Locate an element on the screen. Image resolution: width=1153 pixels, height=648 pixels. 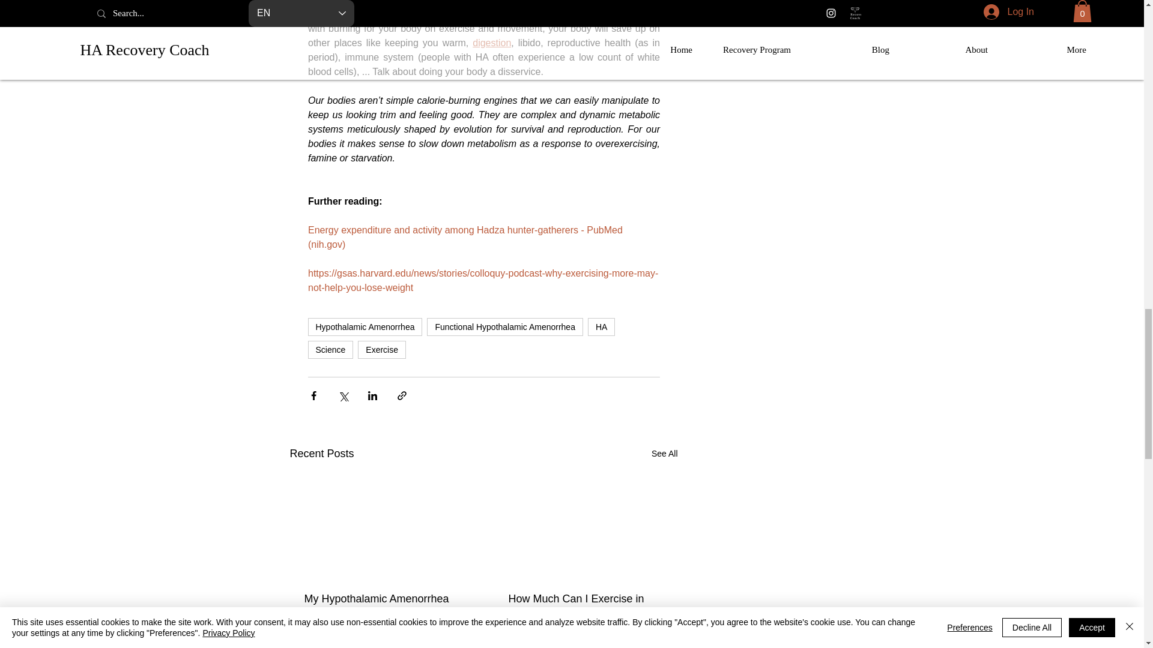
See All is located at coordinates (664, 454).